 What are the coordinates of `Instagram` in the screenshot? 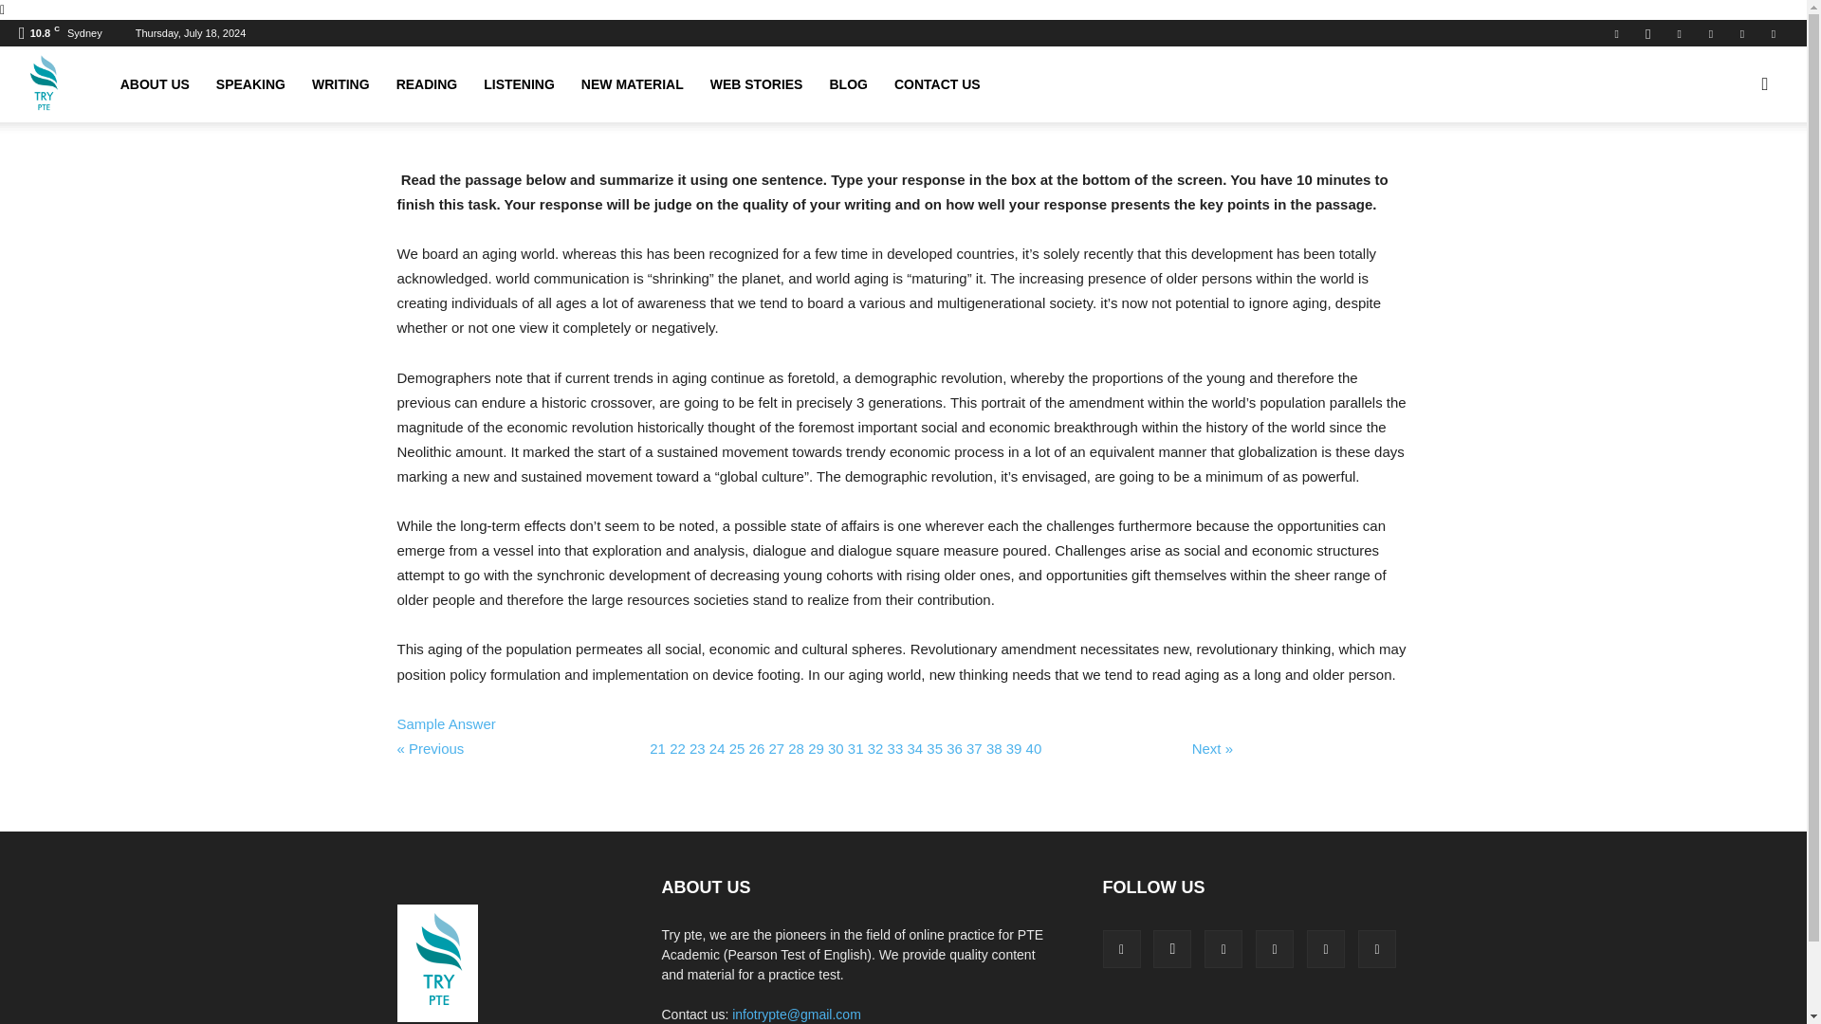 It's located at (1171, 948).